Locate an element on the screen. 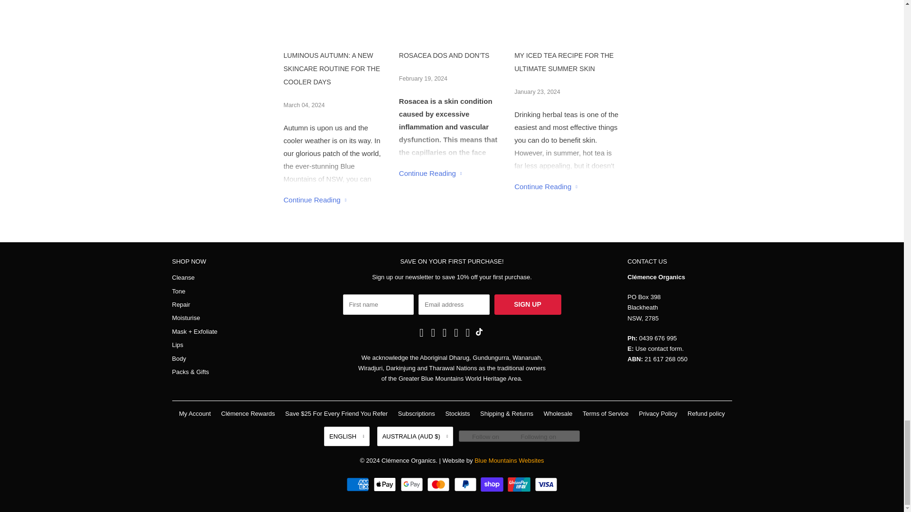 The image size is (911, 512). My iced tea recipe for the ultimate summer skin is located at coordinates (567, 62).